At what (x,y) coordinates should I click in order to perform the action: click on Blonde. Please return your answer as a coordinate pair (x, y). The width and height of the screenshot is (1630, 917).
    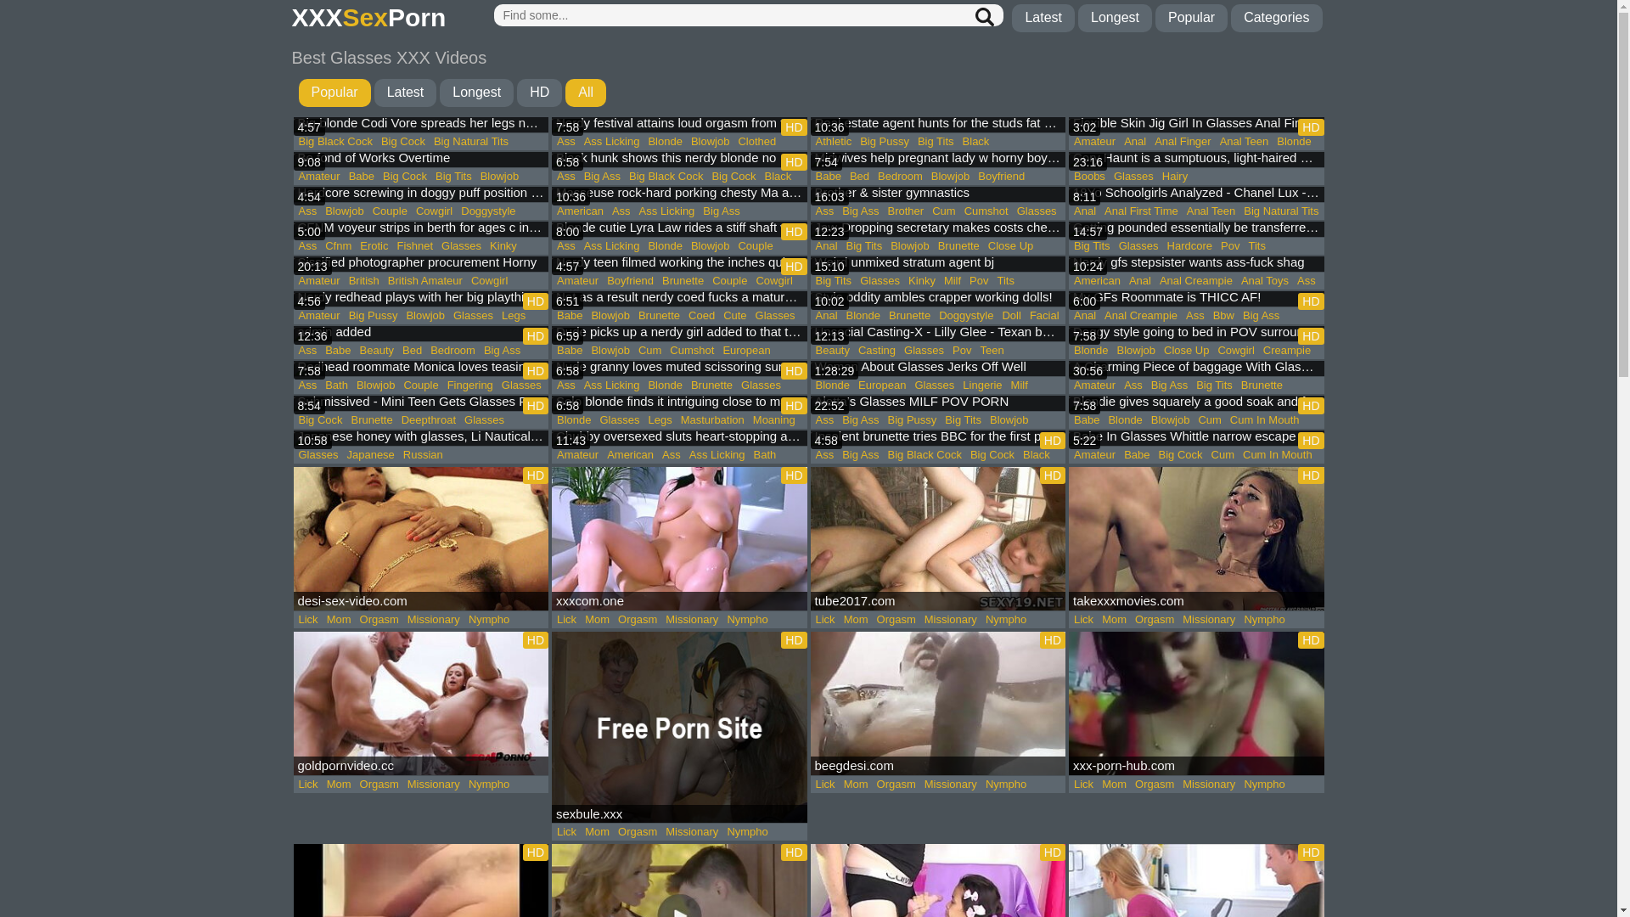
    Looking at the image, I should click on (1294, 142).